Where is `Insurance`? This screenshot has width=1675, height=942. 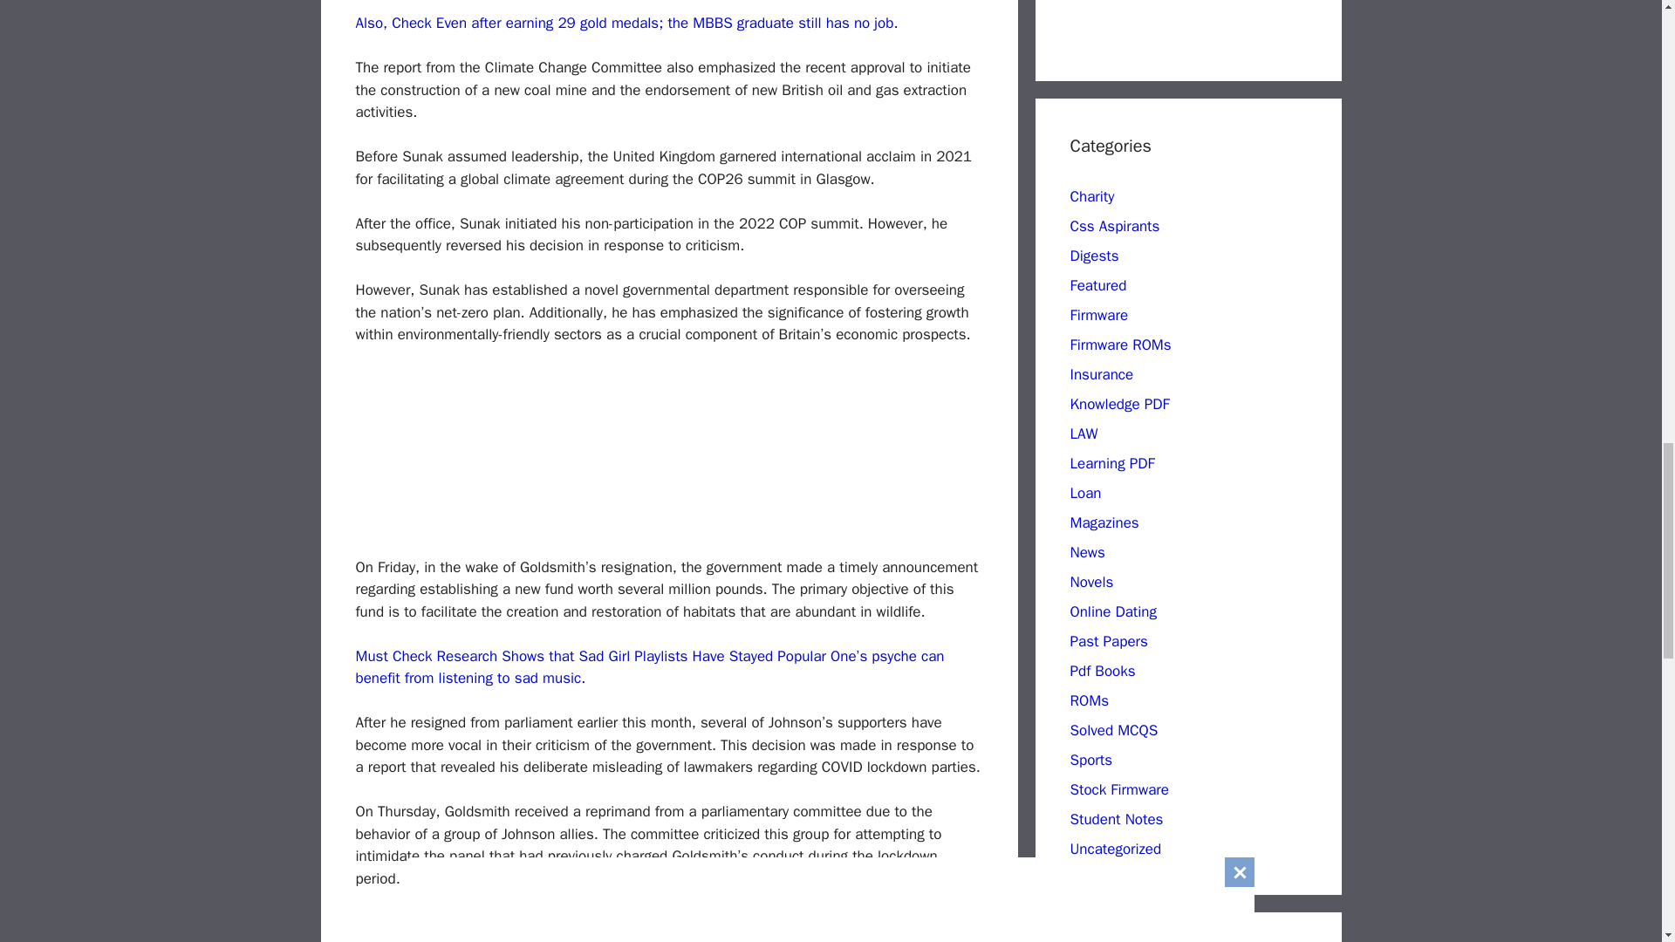
Insurance is located at coordinates (1101, 374).